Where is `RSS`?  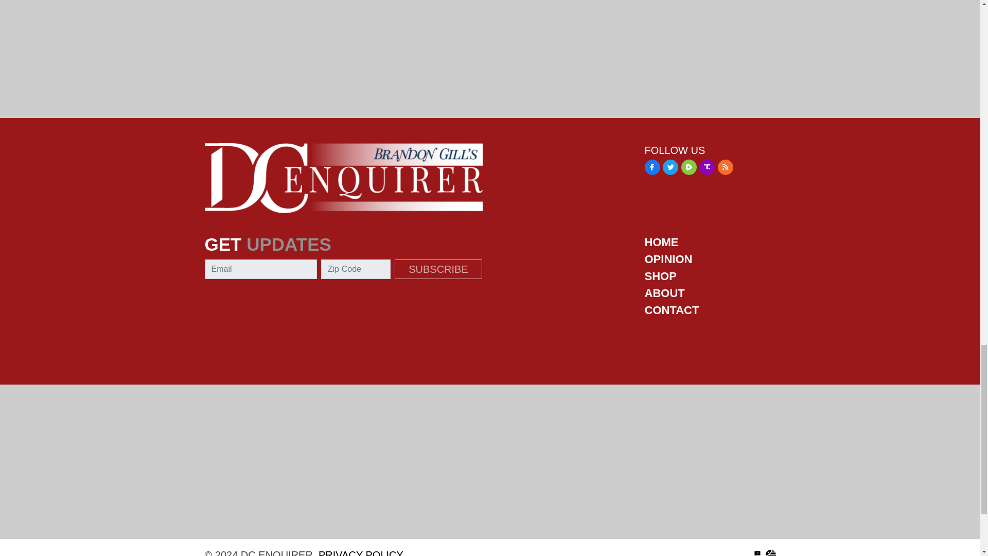
RSS is located at coordinates (726, 167).